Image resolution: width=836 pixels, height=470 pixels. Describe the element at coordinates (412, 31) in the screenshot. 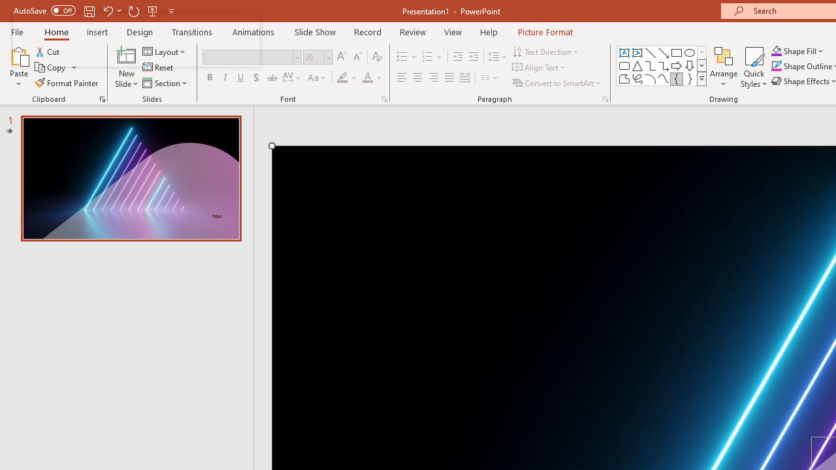

I see `Review` at that location.